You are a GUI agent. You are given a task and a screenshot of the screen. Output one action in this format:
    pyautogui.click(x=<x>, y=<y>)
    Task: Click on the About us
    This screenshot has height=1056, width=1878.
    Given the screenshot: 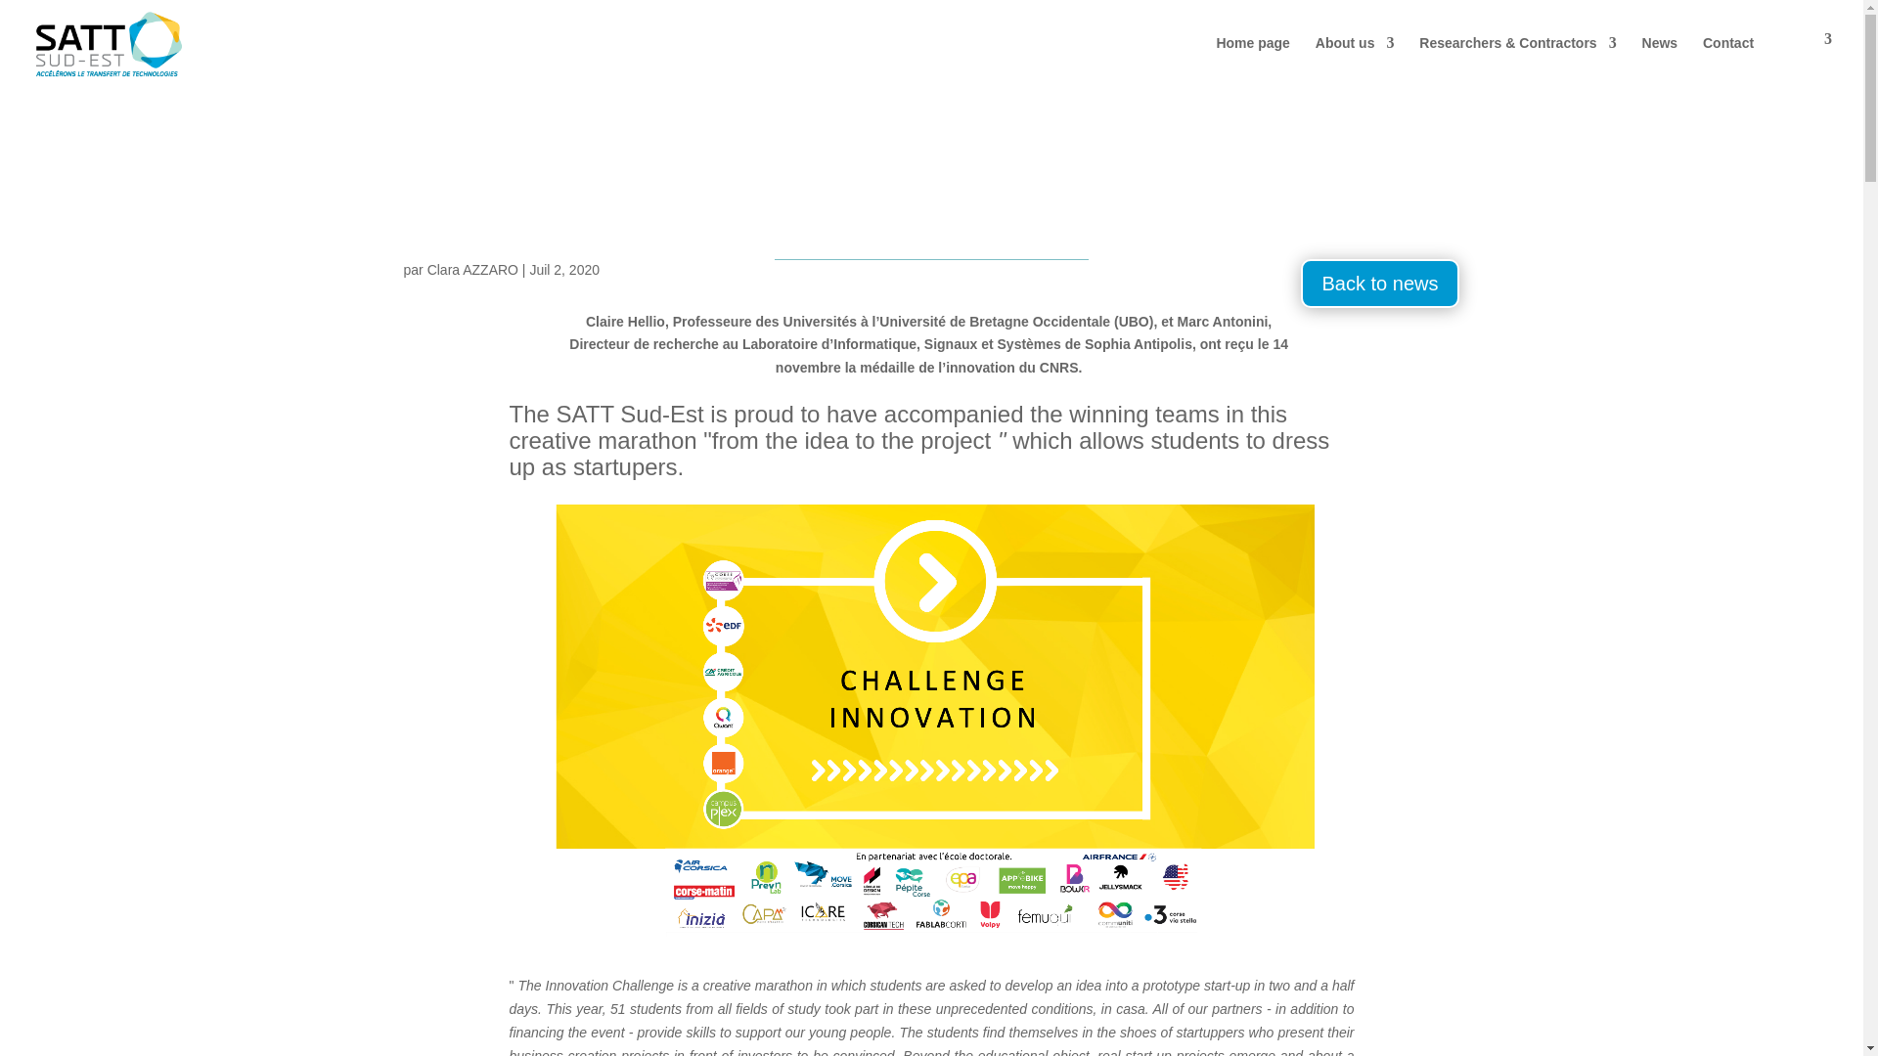 What is the action you would take?
    pyautogui.click(x=1356, y=59)
    